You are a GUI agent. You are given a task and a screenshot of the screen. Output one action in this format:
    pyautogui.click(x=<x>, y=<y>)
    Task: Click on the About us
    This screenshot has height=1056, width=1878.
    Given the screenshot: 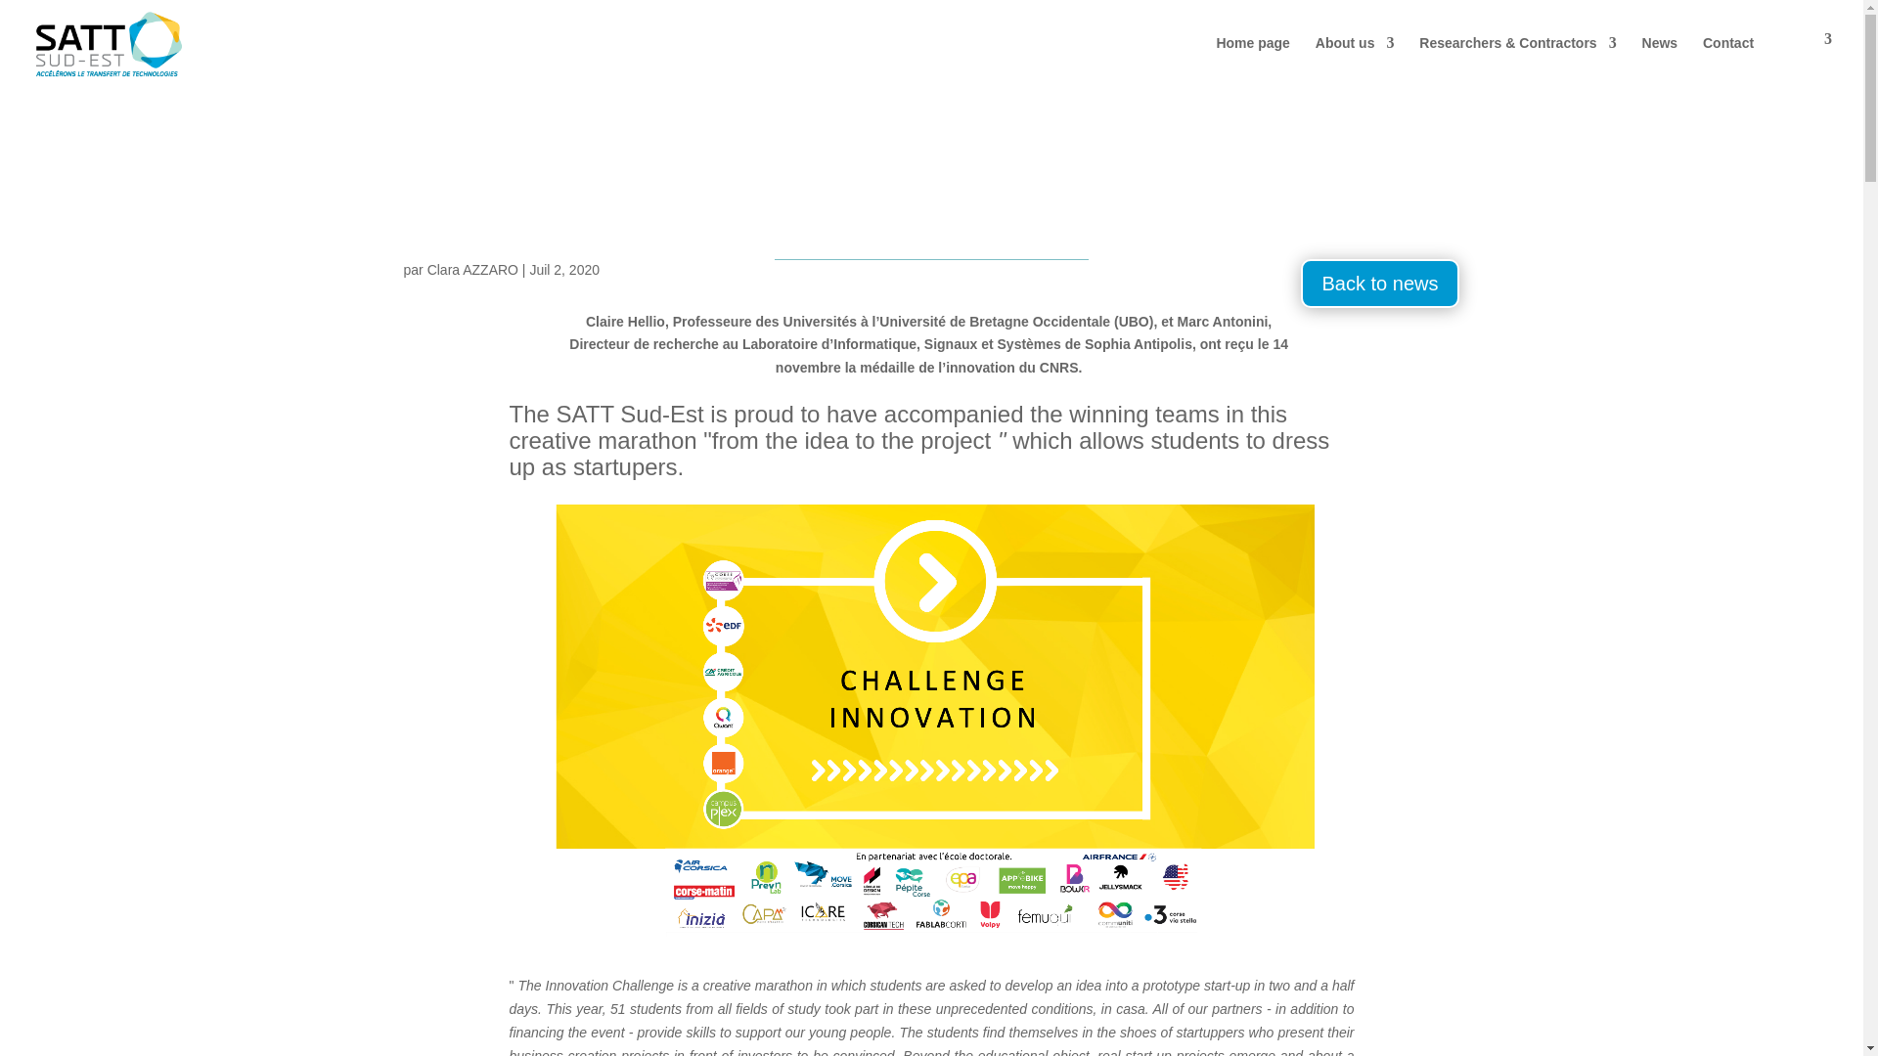 What is the action you would take?
    pyautogui.click(x=1356, y=59)
    